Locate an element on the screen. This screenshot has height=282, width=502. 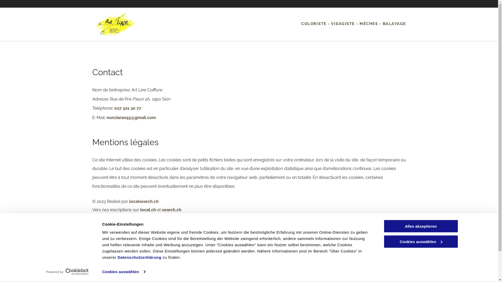
search.ch is located at coordinates (172, 210).